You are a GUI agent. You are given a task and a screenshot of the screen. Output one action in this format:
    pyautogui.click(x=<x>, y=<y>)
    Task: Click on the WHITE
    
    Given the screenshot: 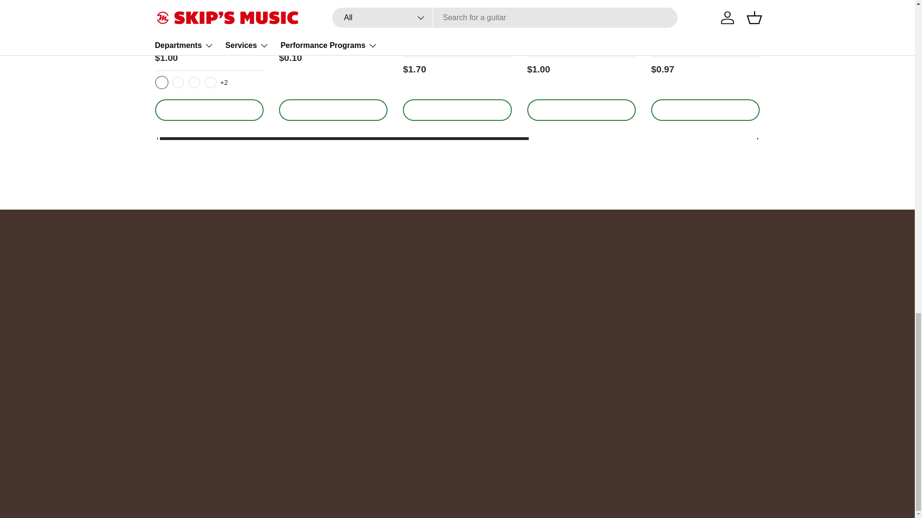 What is the action you would take?
    pyautogui.click(x=194, y=82)
    